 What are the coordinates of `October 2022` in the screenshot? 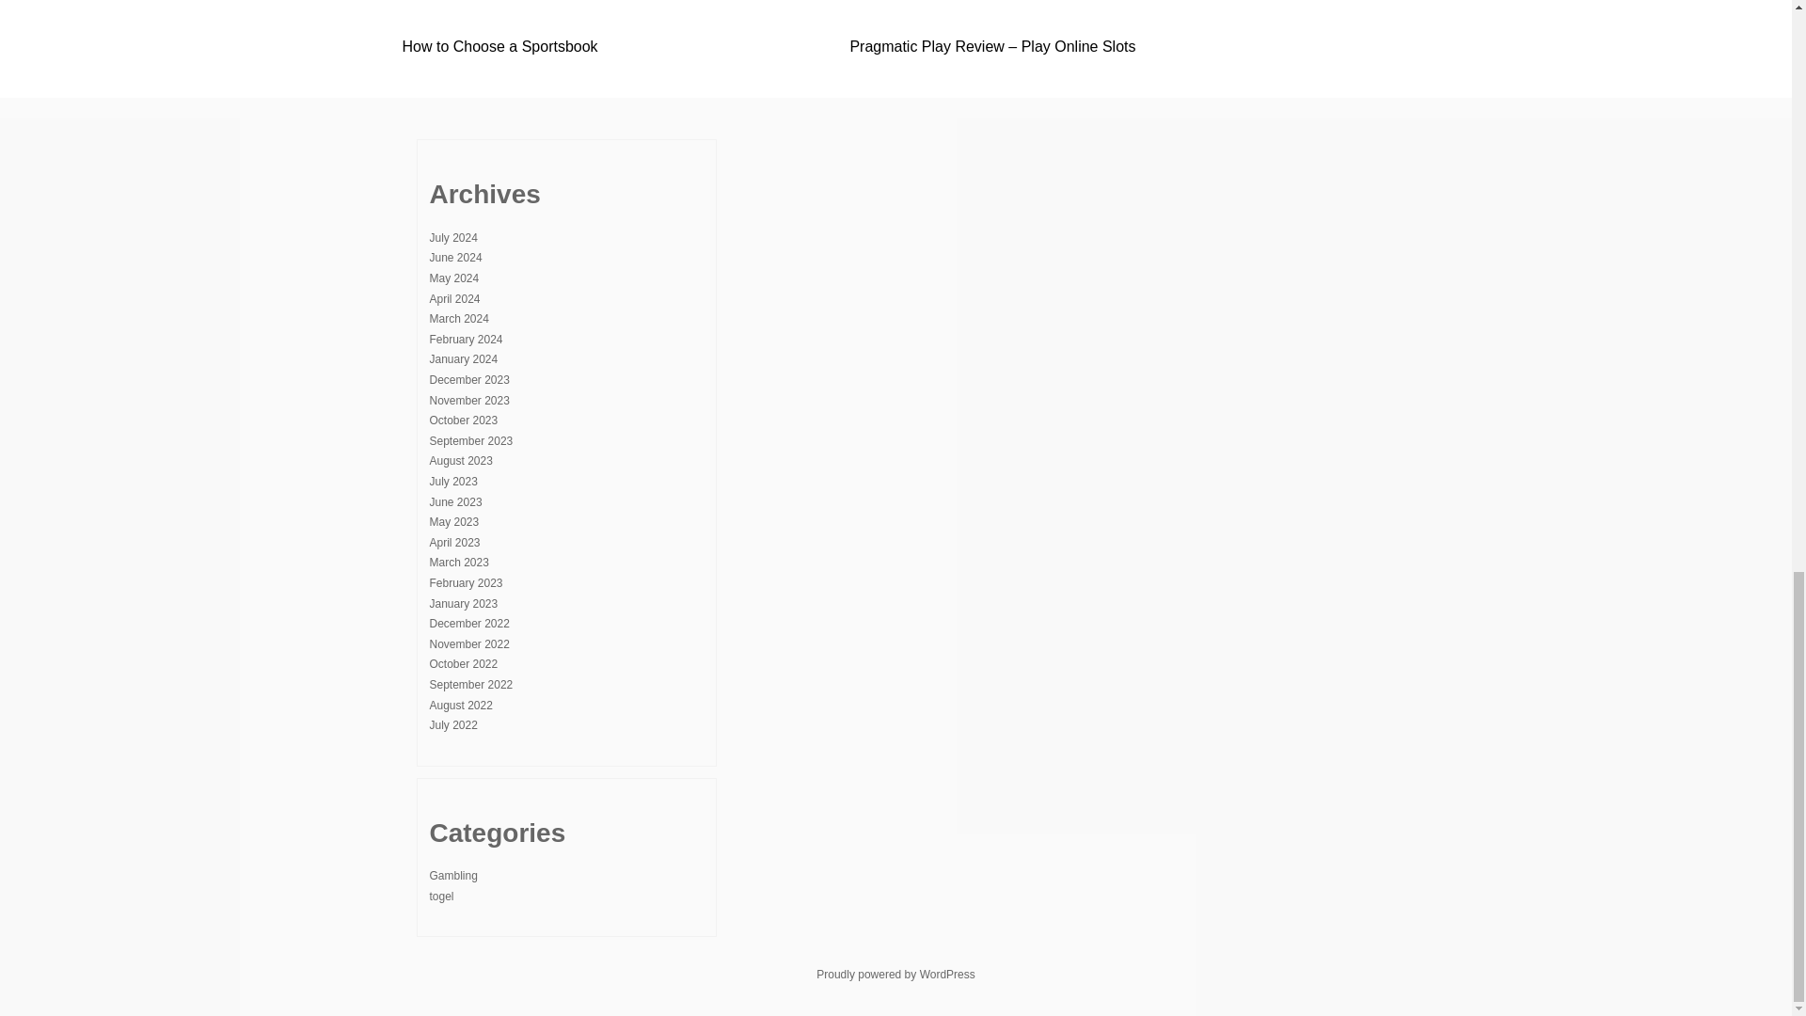 It's located at (463, 663).